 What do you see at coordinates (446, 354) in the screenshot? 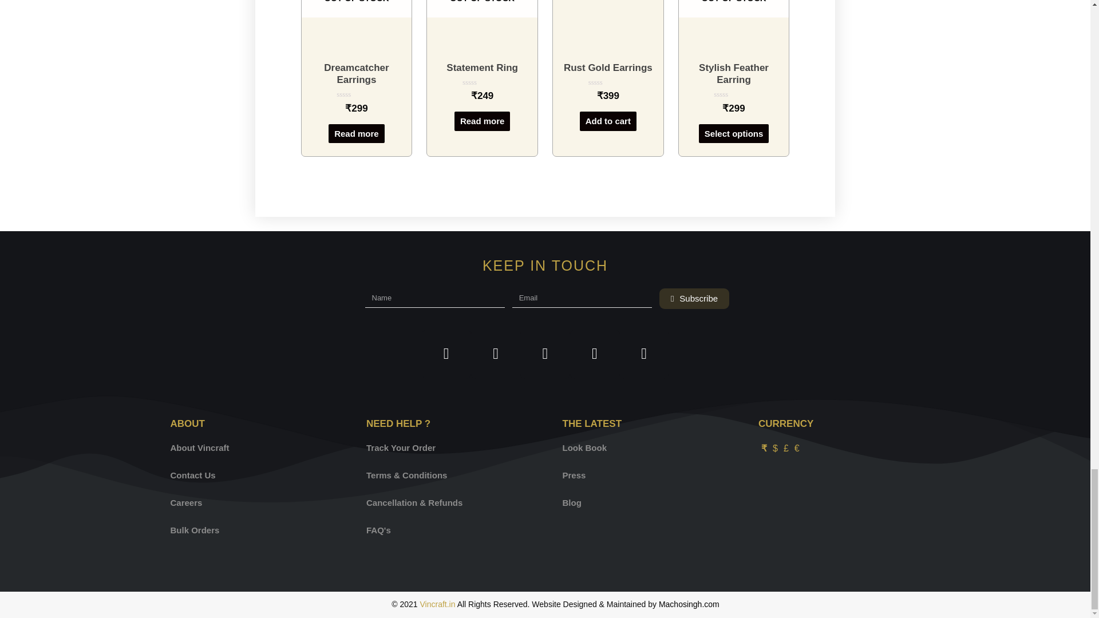
I see `Facebook-f` at bounding box center [446, 354].